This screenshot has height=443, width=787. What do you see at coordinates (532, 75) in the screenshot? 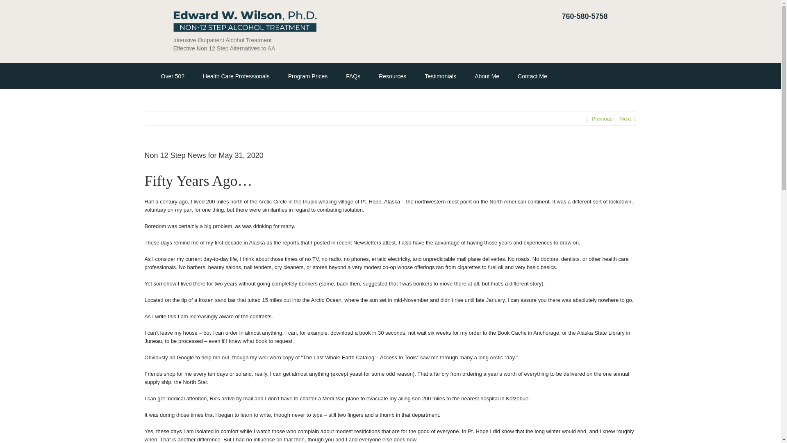
I see `Contact Me` at bounding box center [532, 75].